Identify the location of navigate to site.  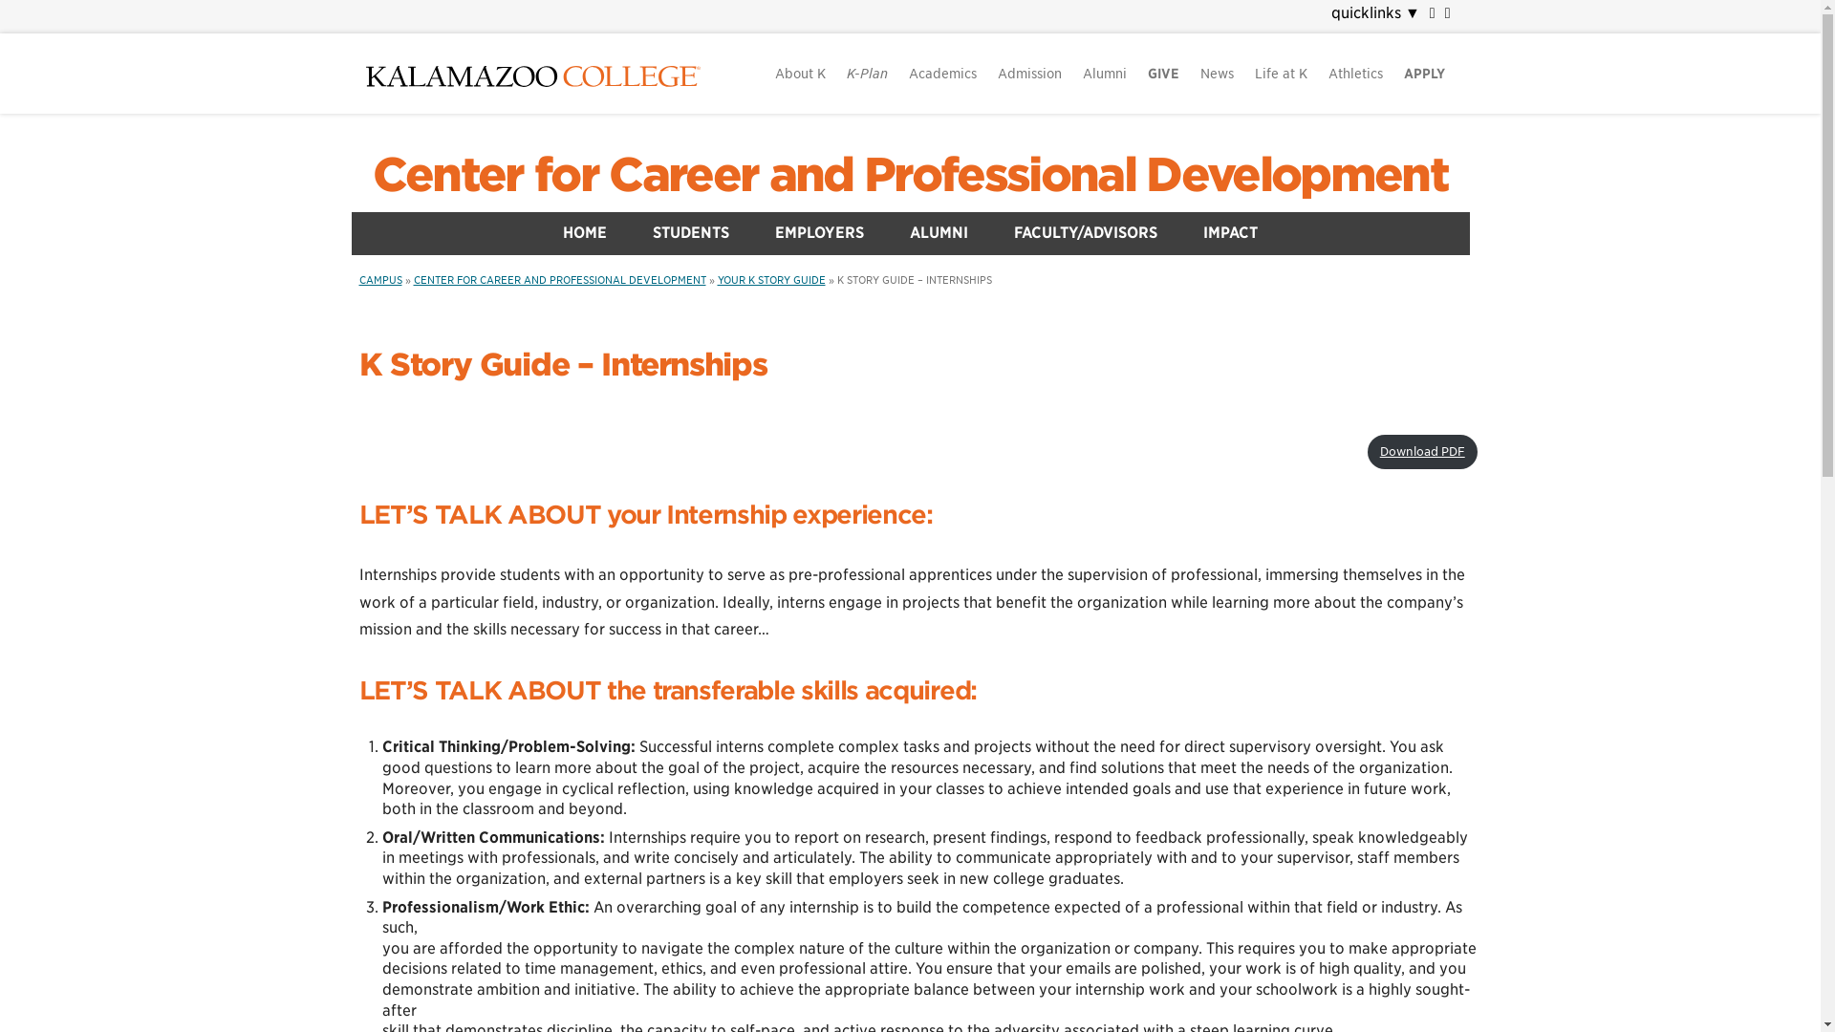
(1267, 13).